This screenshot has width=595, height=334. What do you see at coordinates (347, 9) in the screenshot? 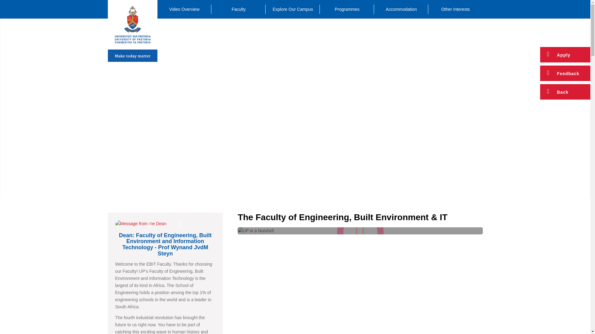
I see `Programmes` at bounding box center [347, 9].